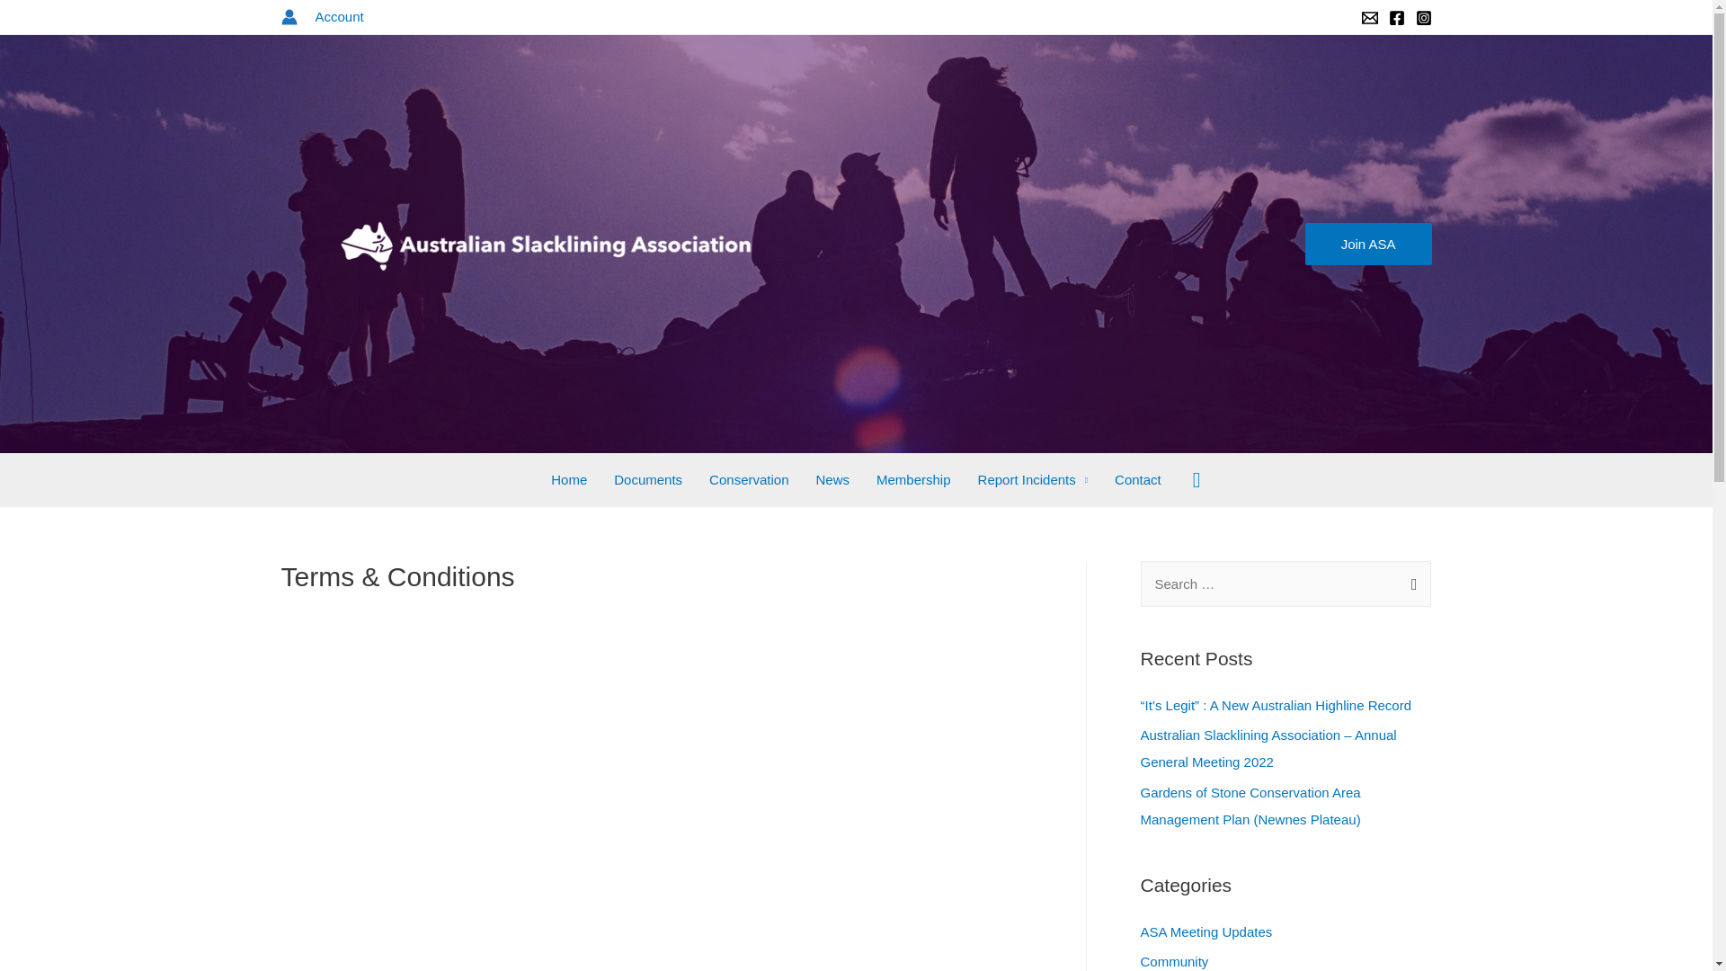 The width and height of the screenshot is (1726, 971). I want to click on Join ASA, so click(1368, 245).